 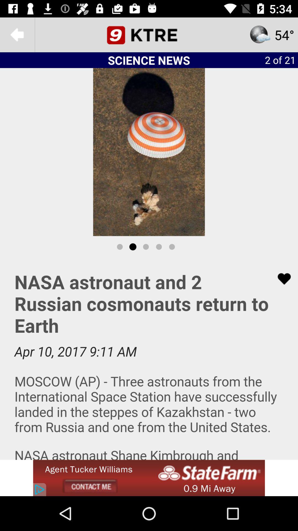 I want to click on advertisement page, so click(x=149, y=359).